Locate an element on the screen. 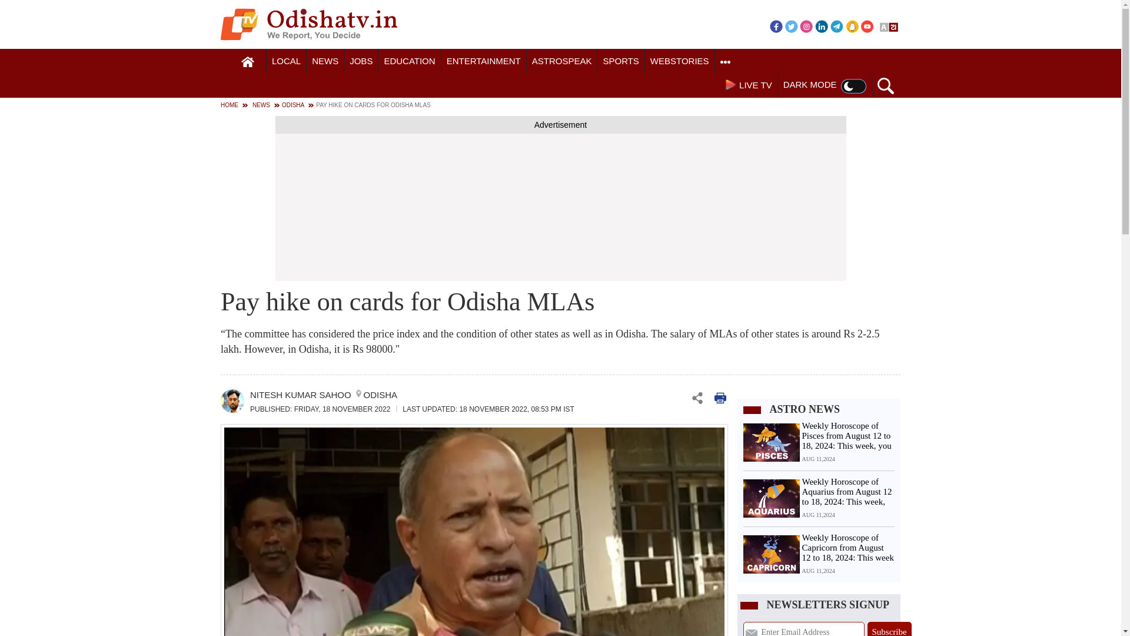 The image size is (1130, 636). OdishaTV is located at coordinates (308, 24).